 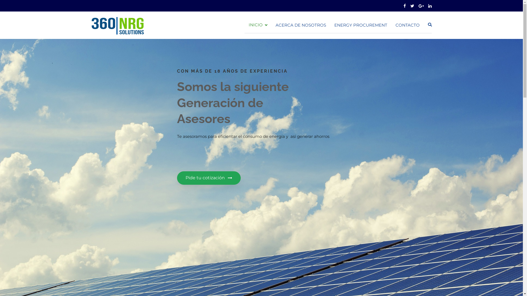 I want to click on ACERCA DE NOSOTROS, so click(x=301, y=25).